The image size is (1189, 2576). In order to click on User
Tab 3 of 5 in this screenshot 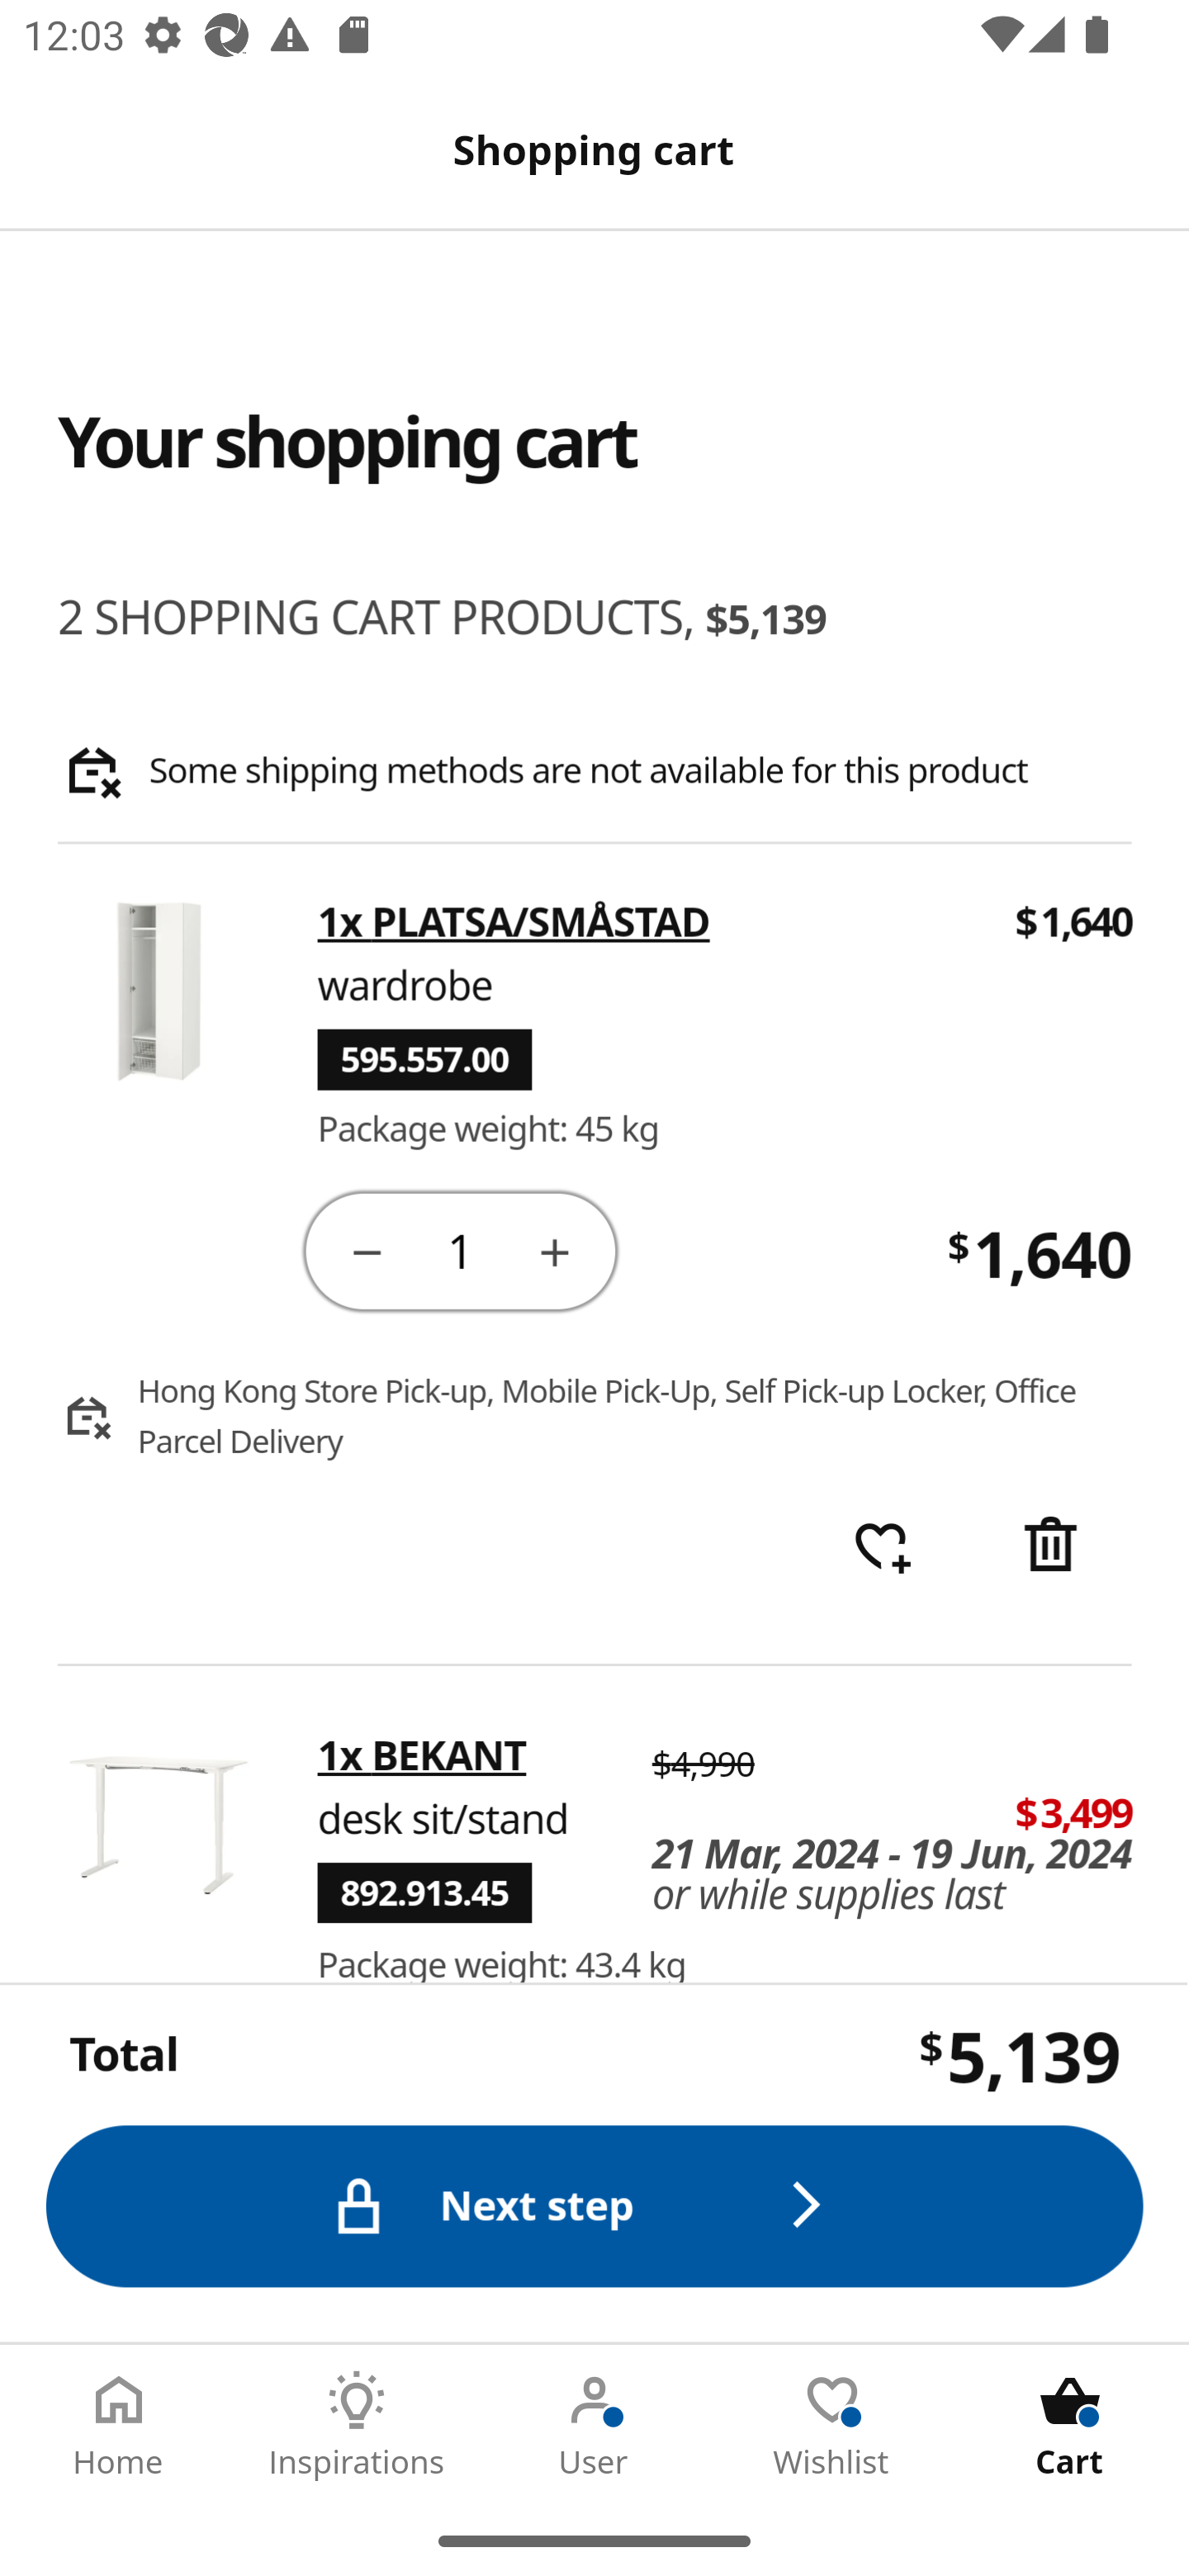, I will do `click(594, 2425)`.